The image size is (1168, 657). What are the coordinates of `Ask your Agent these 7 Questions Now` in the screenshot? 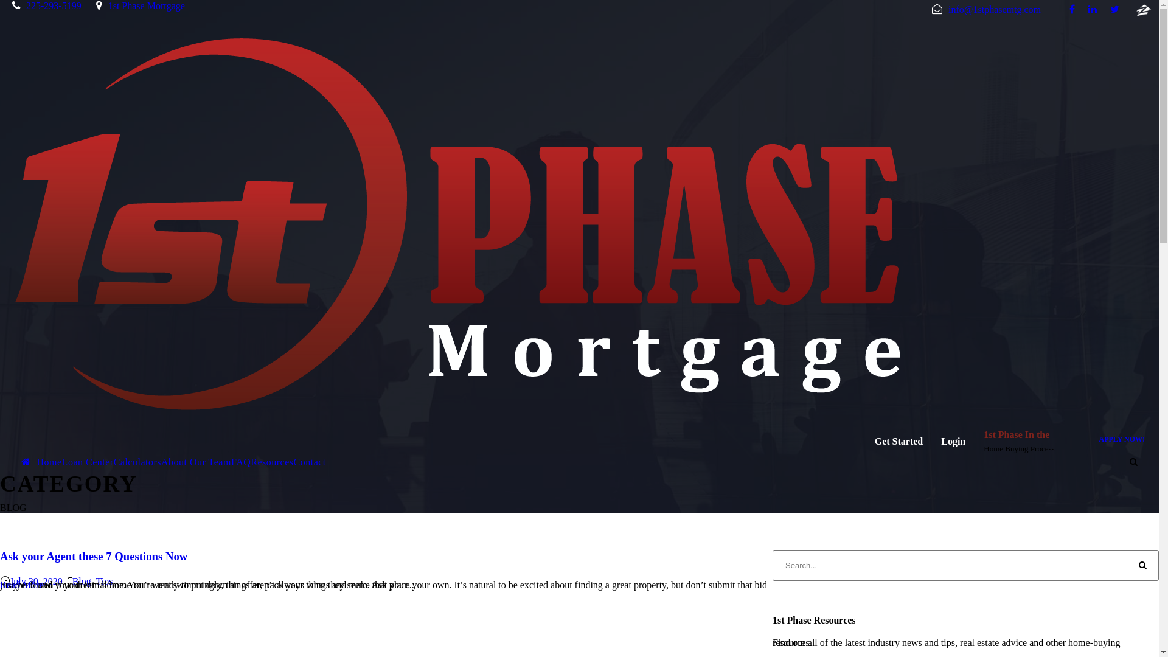 It's located at (94, 556).